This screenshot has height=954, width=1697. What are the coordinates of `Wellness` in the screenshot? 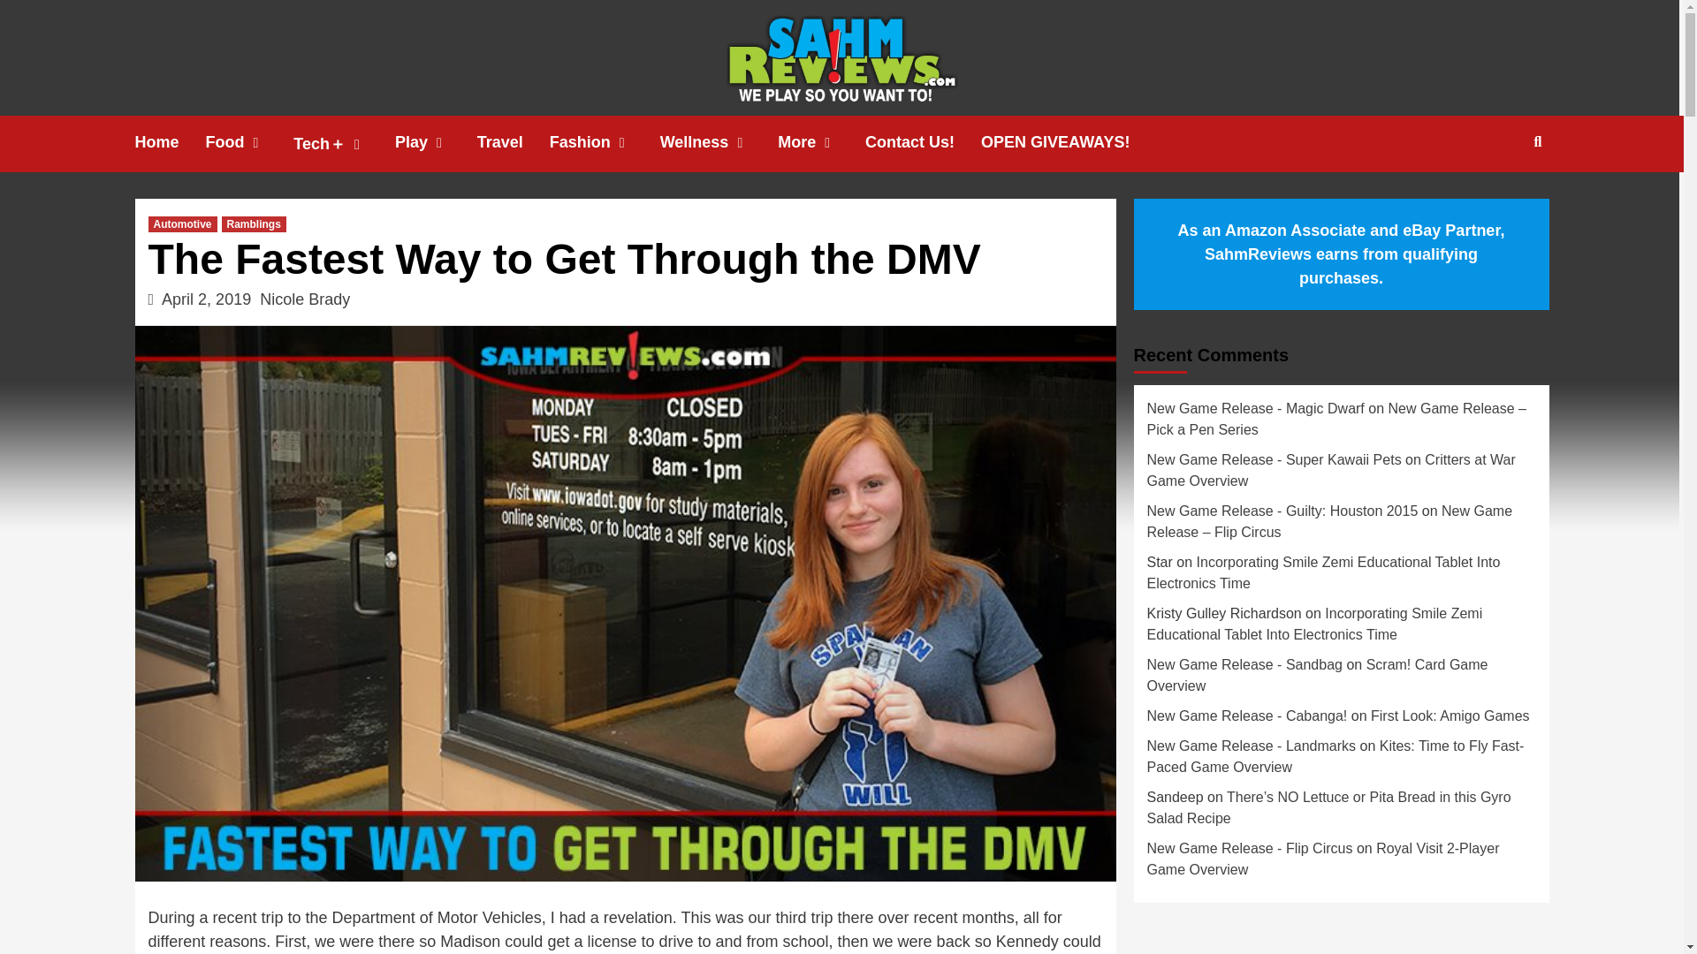 It's located at (719, 142).